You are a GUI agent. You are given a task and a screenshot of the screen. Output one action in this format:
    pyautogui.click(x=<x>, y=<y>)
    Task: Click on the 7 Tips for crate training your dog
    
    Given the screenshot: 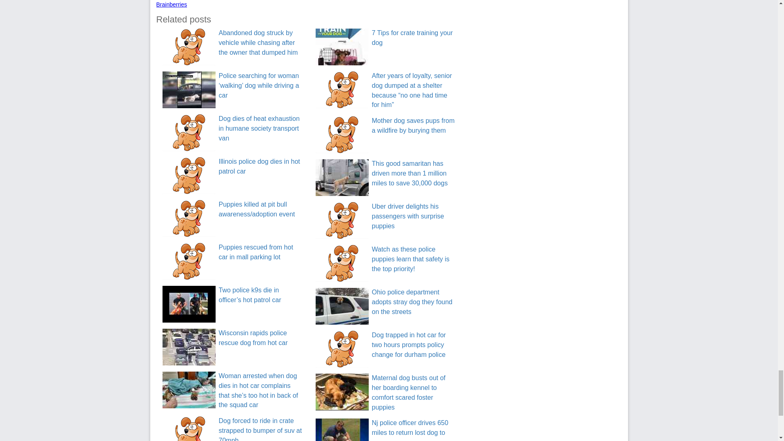 What is the action you would take?
    pyautogui.click(x=412, y=38)
    